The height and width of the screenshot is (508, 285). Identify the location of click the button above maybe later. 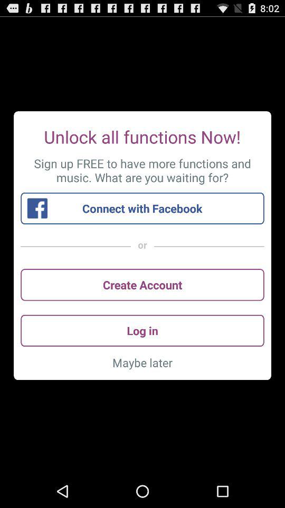
(142, 330).